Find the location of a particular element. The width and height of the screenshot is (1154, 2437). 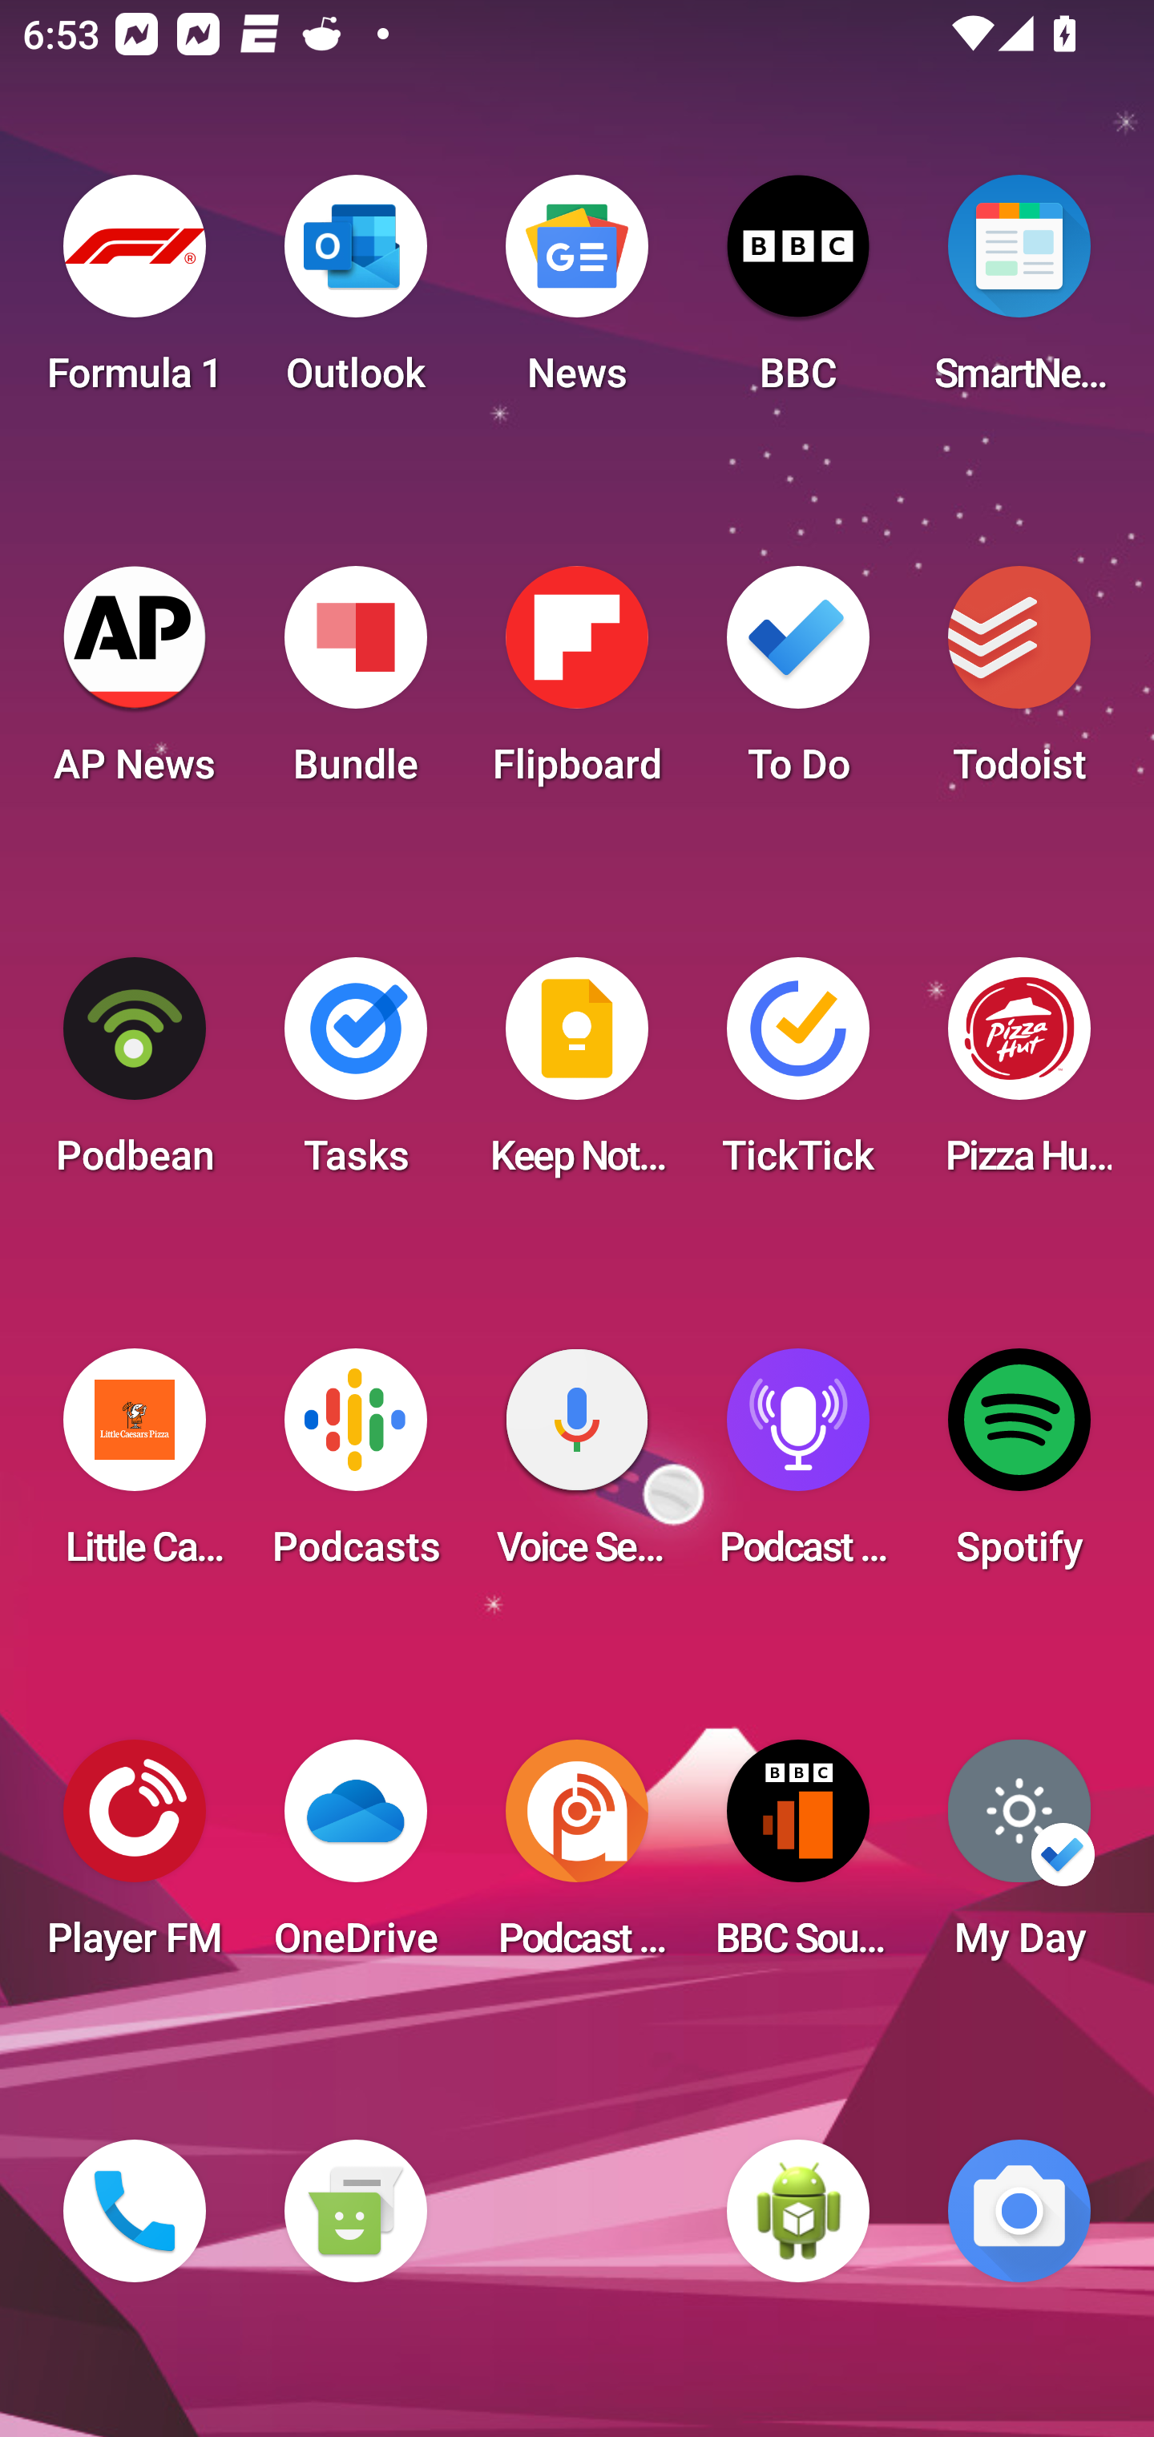

Messaging is located at coordinates (355, 2211).